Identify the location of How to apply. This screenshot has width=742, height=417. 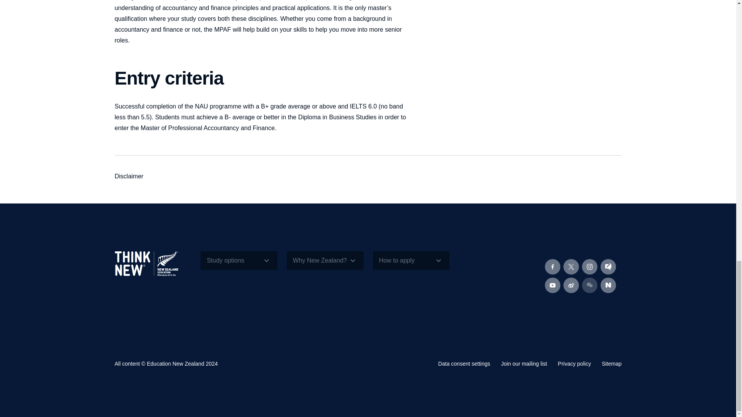
(411, 260).